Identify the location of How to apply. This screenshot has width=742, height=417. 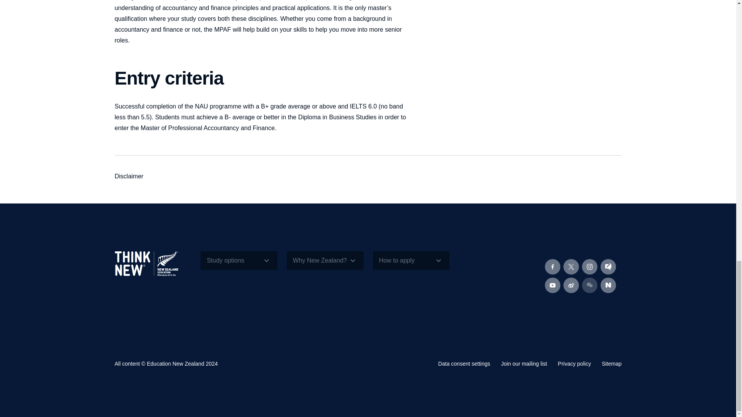
(411, 260).